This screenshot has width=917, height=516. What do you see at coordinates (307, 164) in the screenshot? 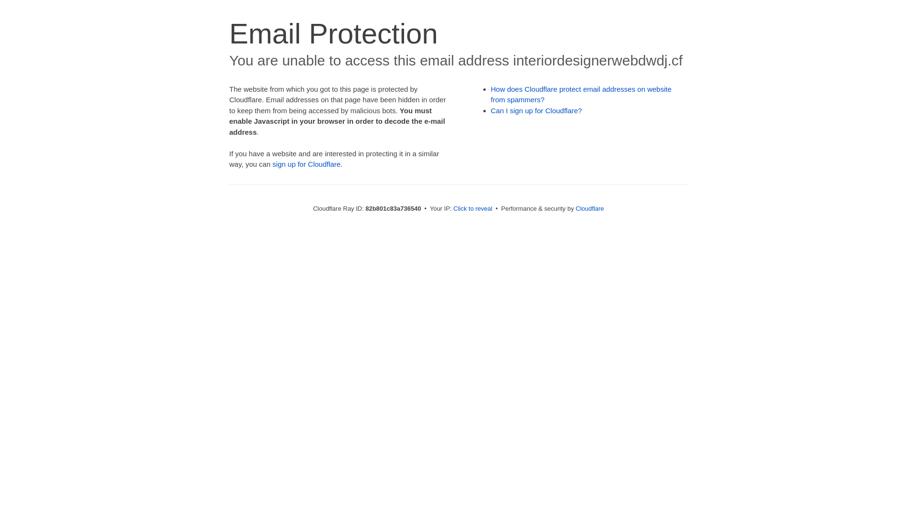
I see `sign up for Cloudflare` at bounding box center [307, 164].